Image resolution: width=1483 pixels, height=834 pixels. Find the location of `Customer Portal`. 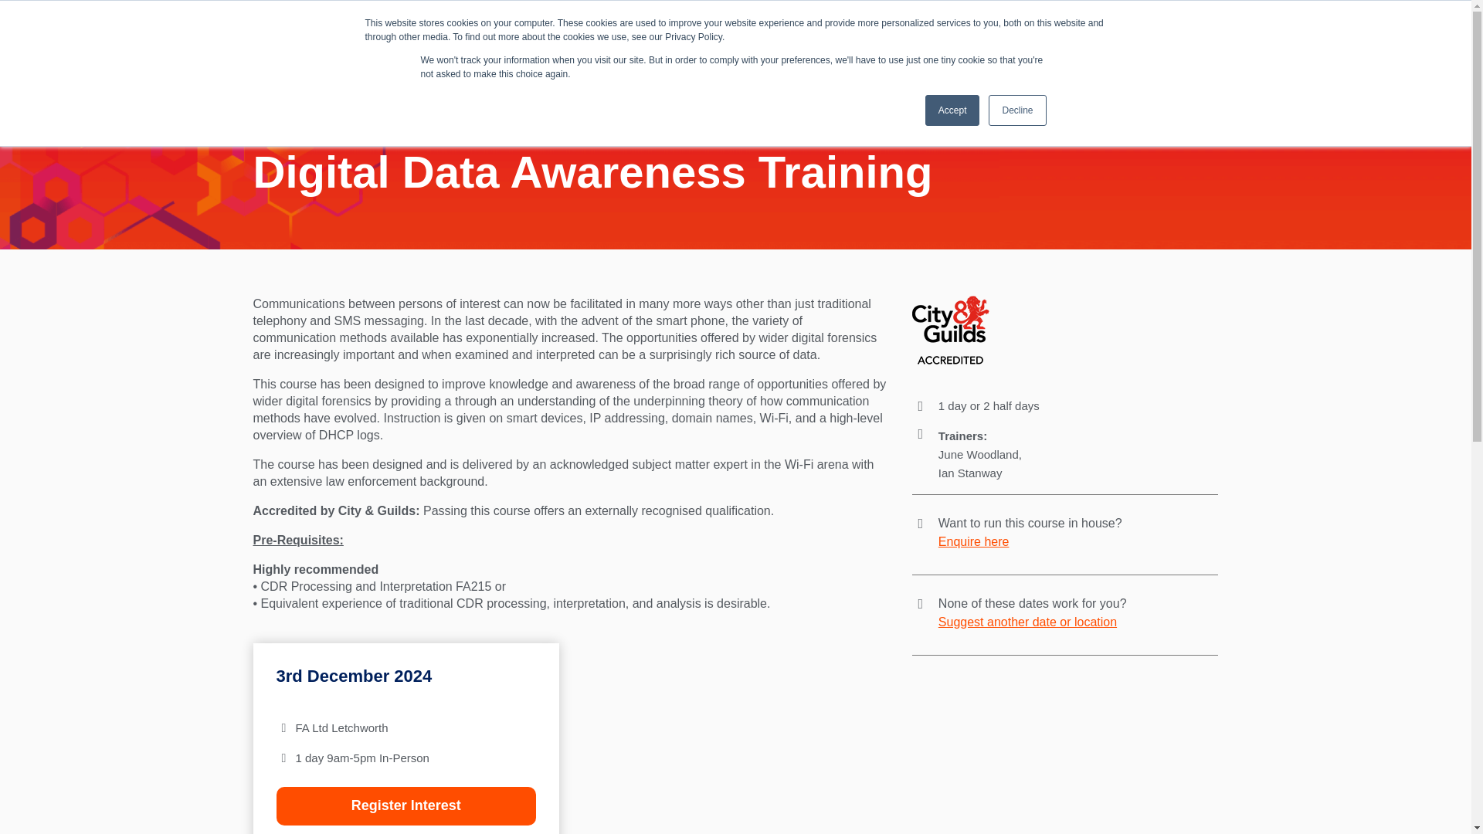

Customer Portal is located at coordinates (728, 57).